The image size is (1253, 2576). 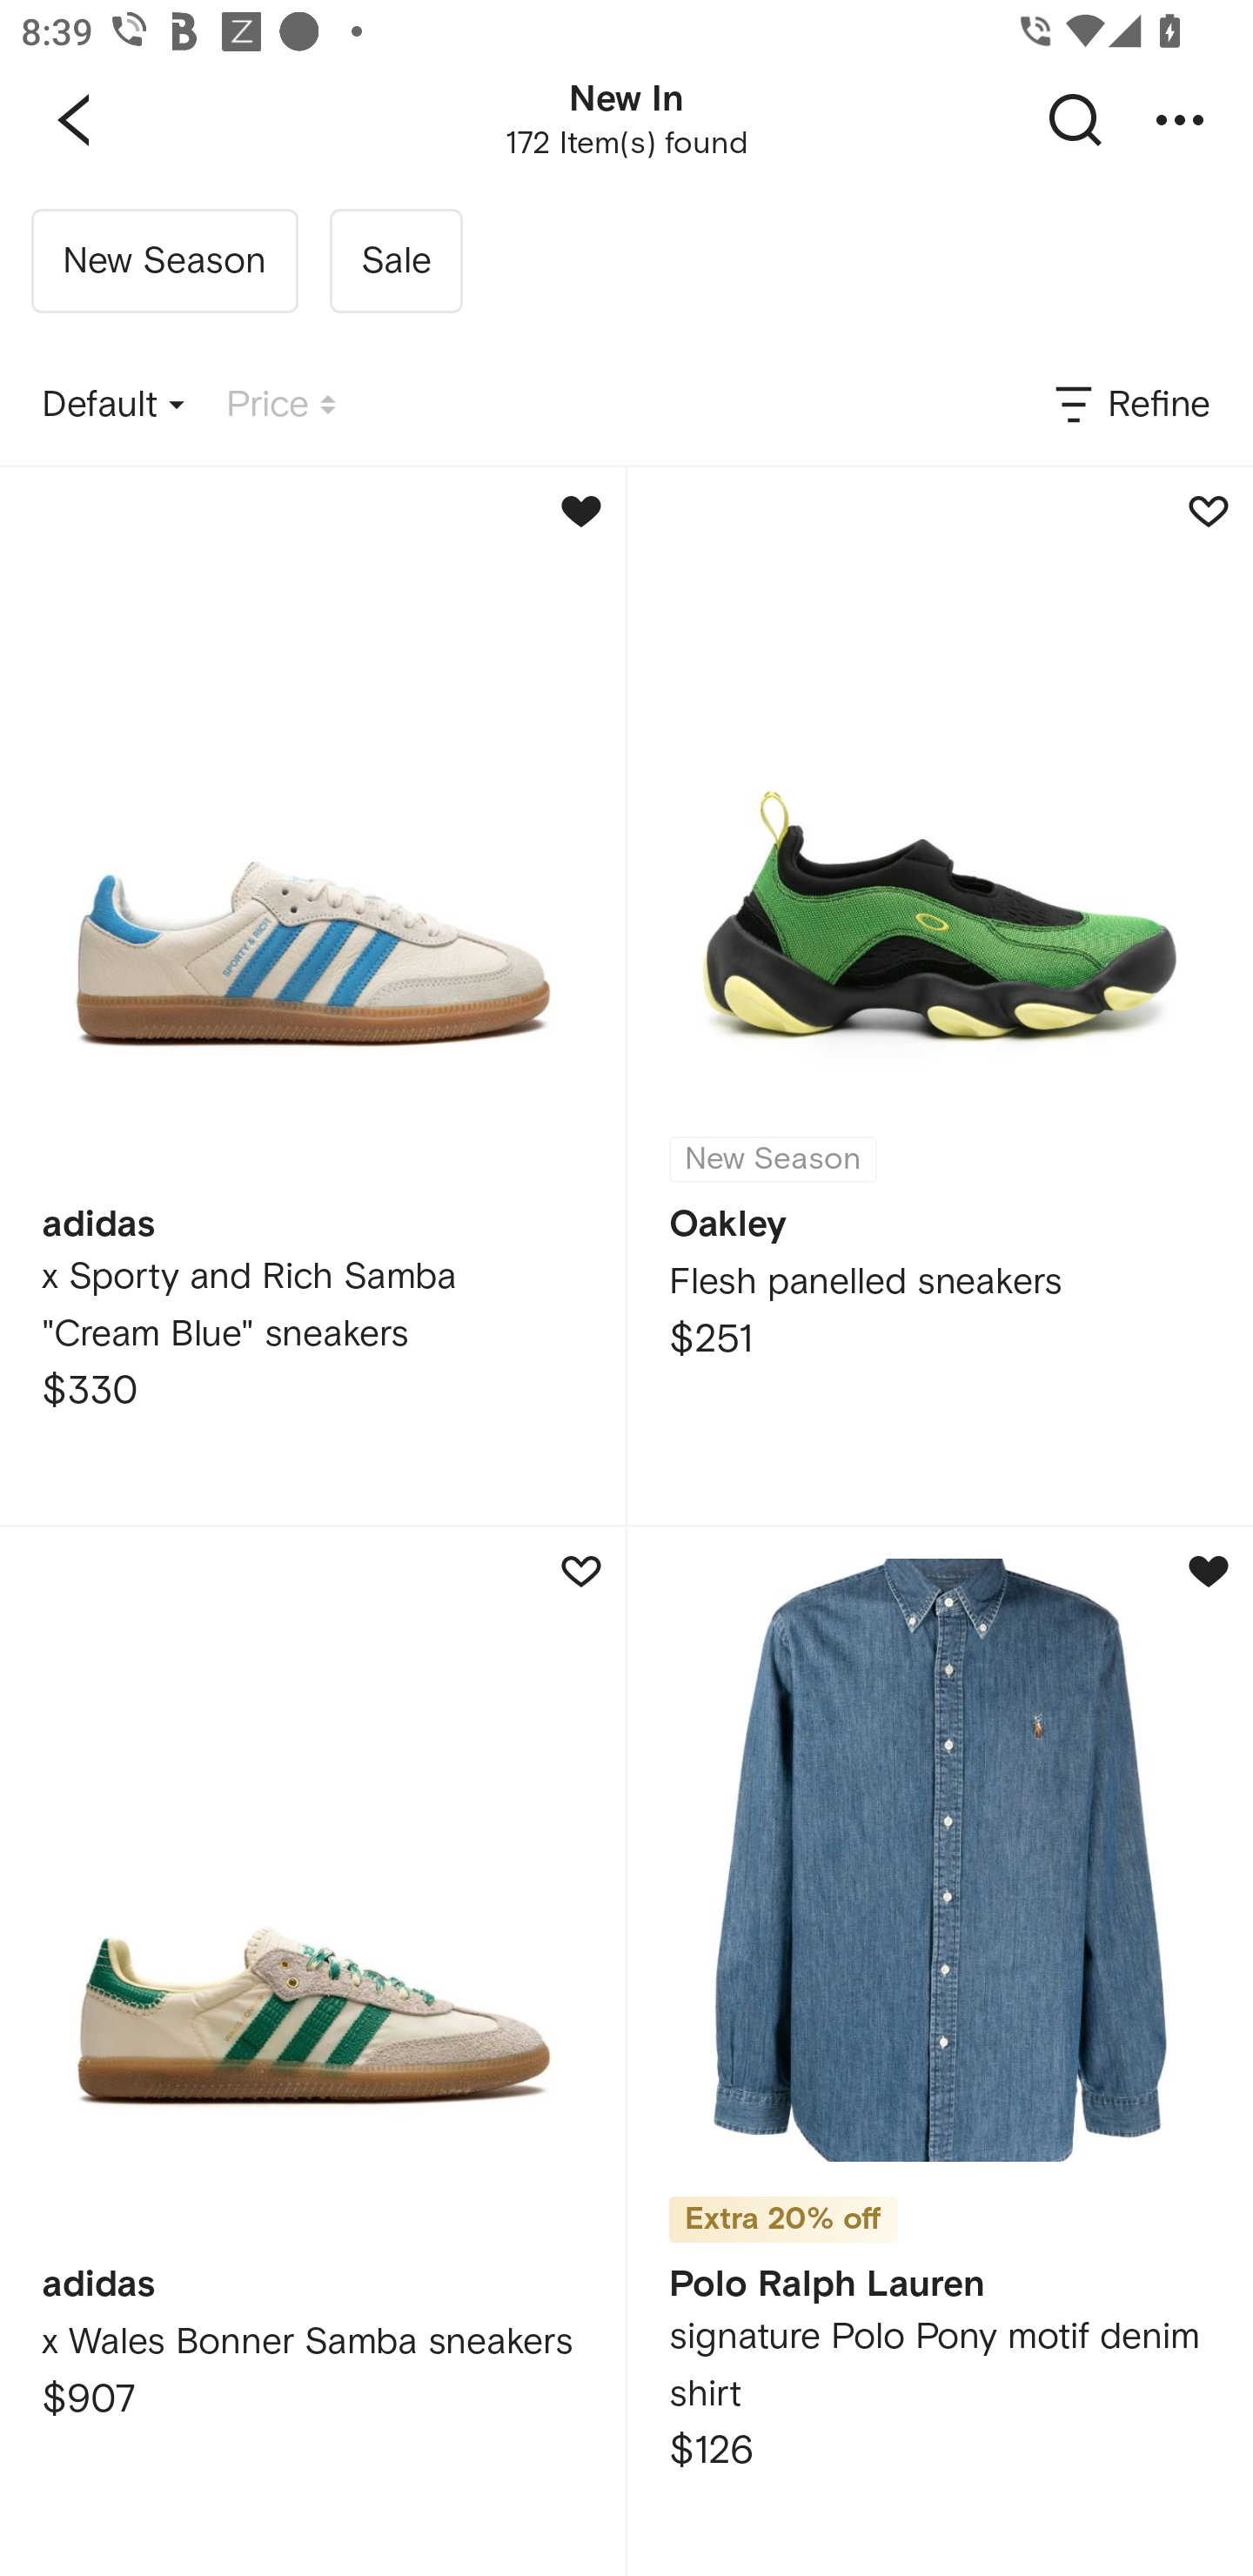 I want to click on New Season Oakley Flesh panelled sneakers $251, so click(x=940, y=996).